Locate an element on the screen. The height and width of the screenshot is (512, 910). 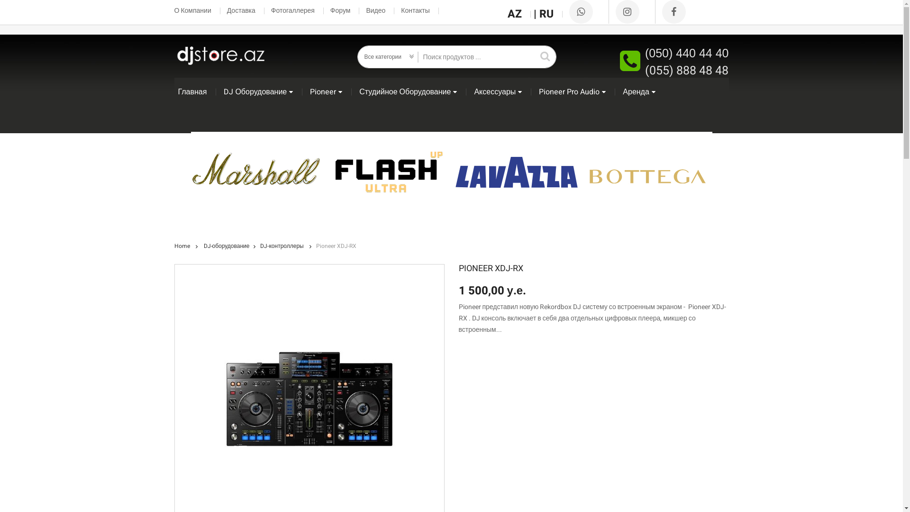
Pioneer Pro Audio is located at coordinates (573, 92).